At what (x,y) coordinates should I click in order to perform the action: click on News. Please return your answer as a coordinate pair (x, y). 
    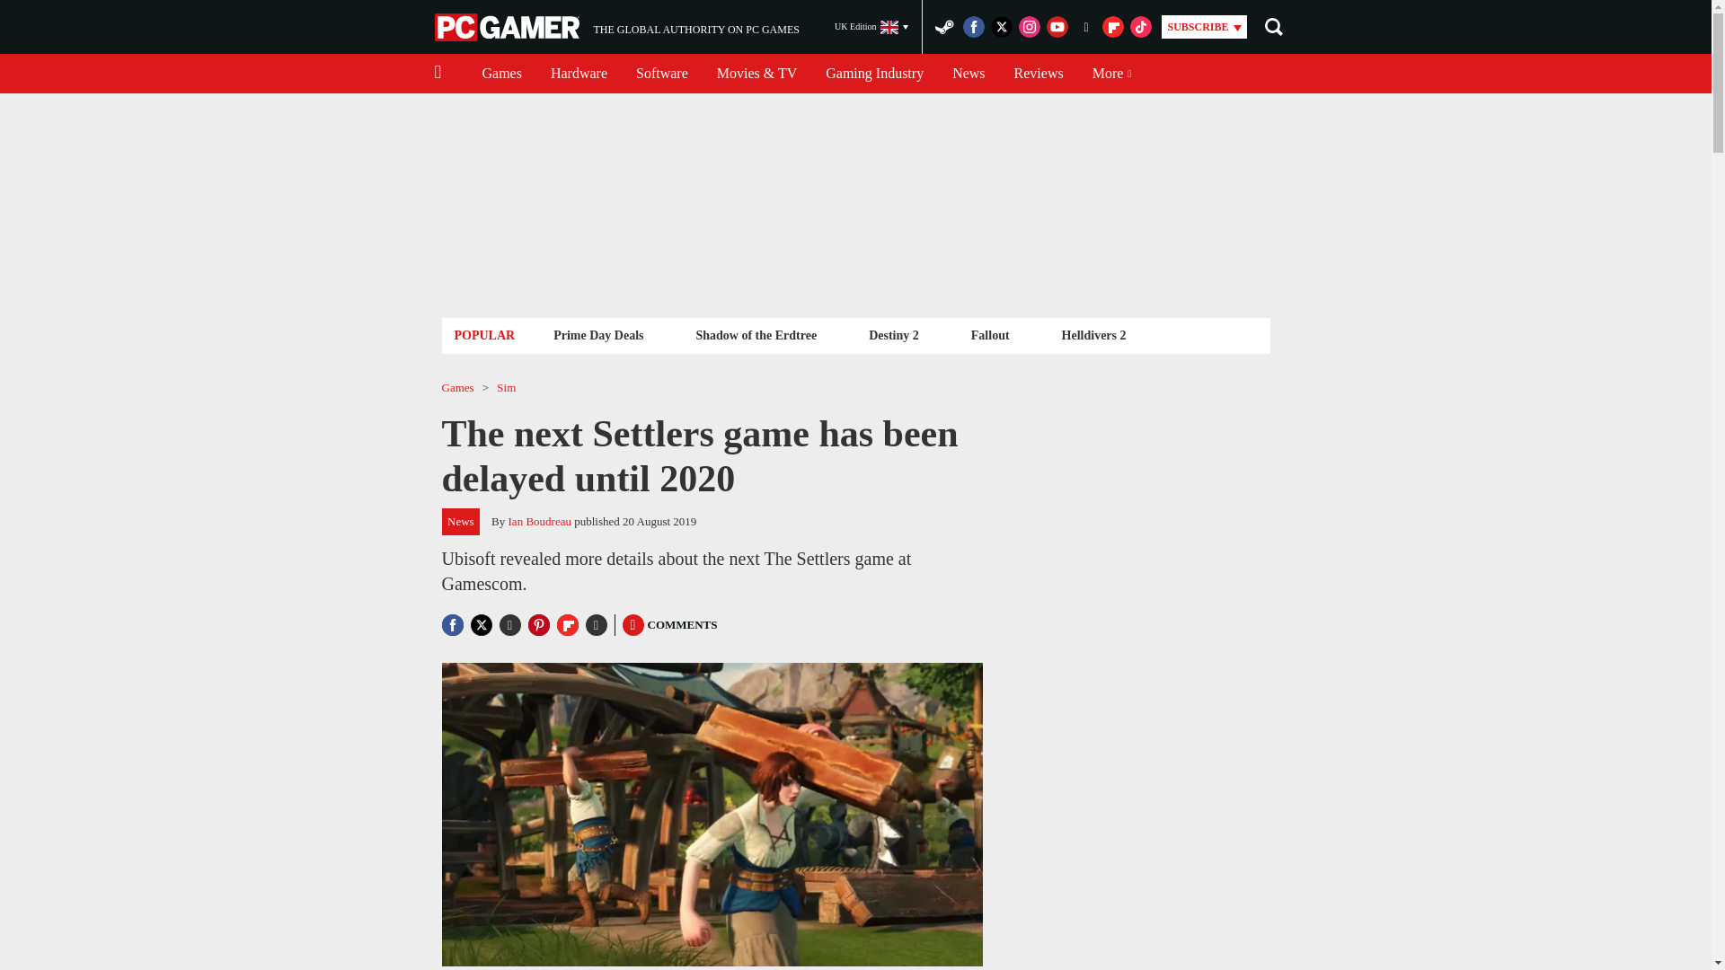
    Looking at the image, I should click on (969, 74).